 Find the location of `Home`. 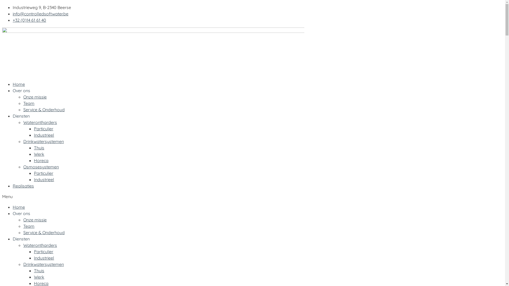

Home is located at coordinates (19, 207).